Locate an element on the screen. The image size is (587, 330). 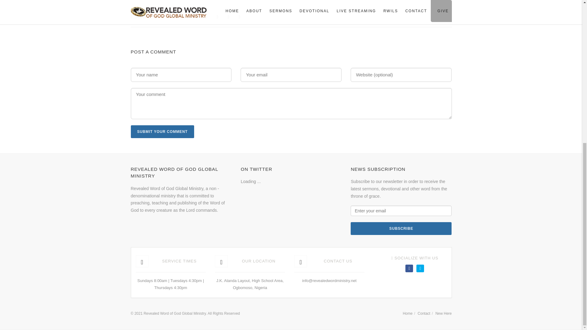
Home is located at coordinates (408, 313).